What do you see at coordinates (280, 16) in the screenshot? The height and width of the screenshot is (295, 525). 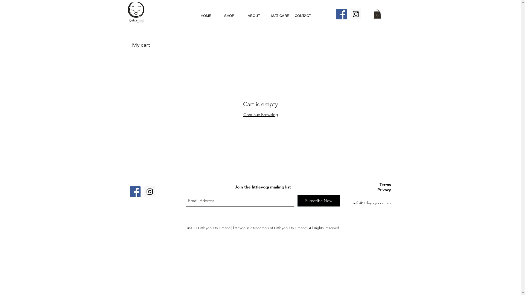 I see `MAT CARE` at bounding box center [280, 16].